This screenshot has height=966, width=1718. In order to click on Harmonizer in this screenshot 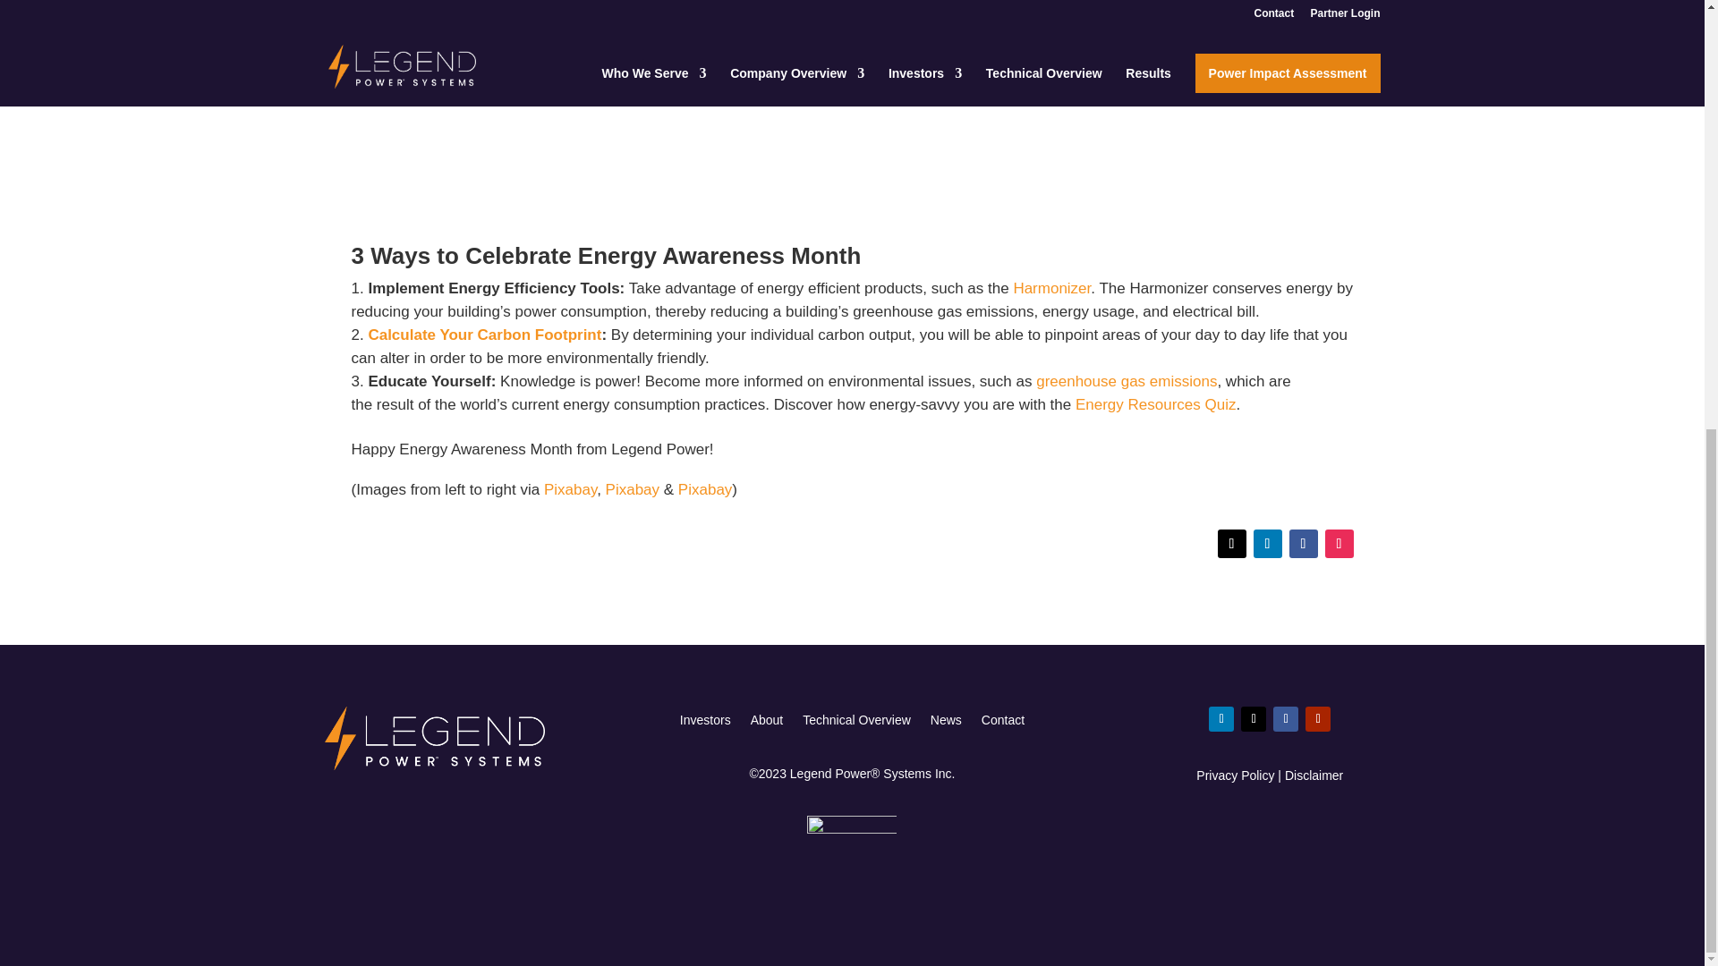, I will do `click(1052, 288)`.